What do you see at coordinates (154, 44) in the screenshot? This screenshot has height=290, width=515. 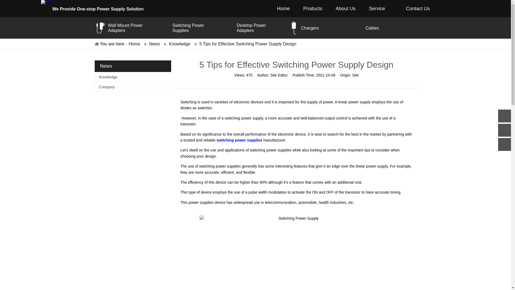 I see `News` at bounding box center [154, 44].